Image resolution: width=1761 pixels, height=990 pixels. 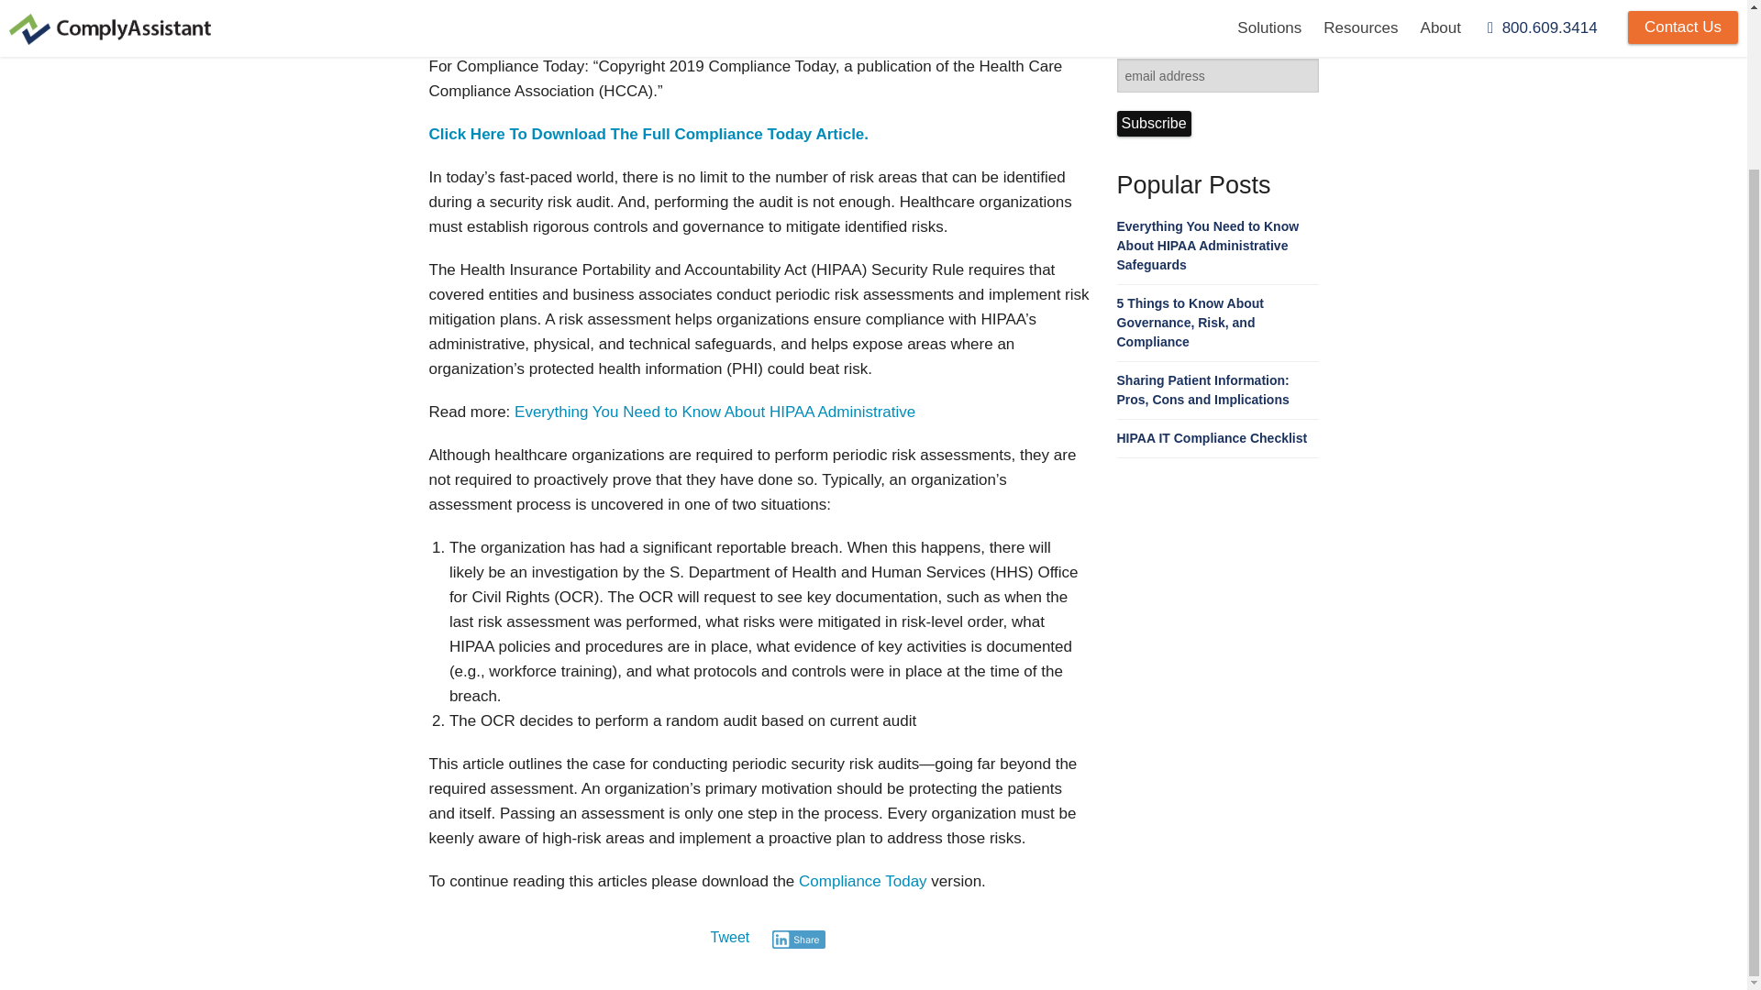 I want to click on Subscribe, so click(x=1154, y=123).